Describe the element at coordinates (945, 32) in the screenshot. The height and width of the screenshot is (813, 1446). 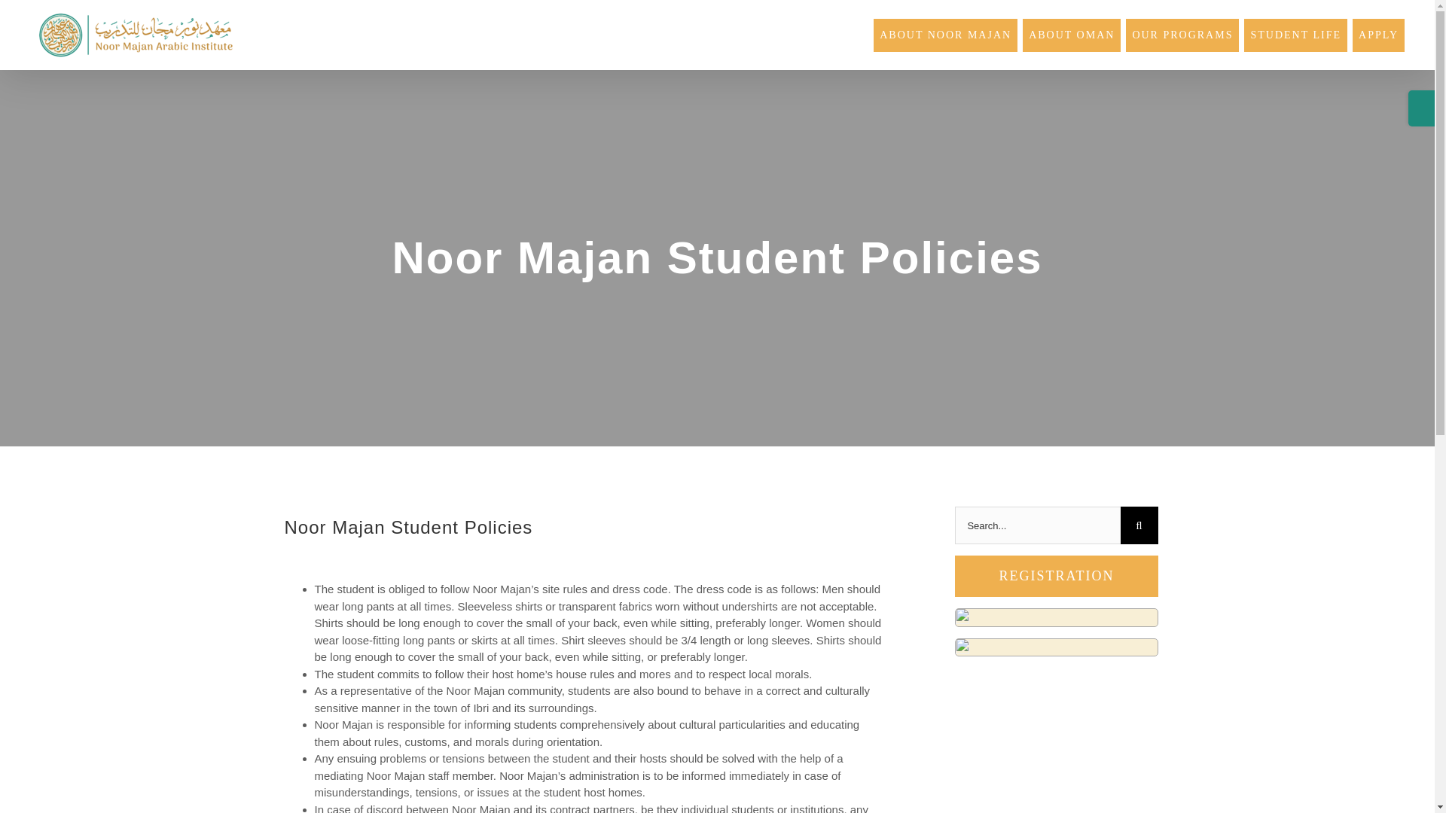
I see `ABOUT NOOR MAJAN` at that location.